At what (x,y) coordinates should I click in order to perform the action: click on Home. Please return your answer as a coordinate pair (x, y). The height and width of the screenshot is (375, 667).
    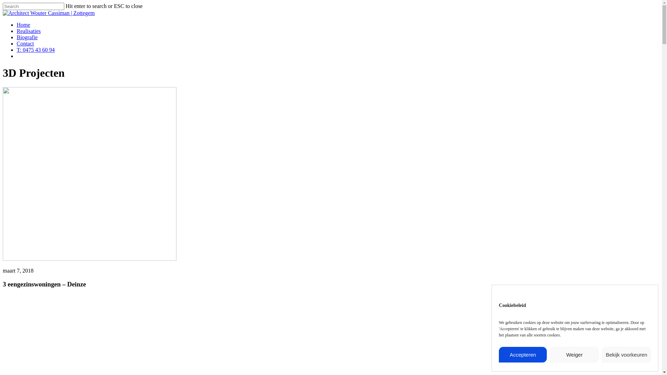
    Looking at the image, I should click on (24, 25).